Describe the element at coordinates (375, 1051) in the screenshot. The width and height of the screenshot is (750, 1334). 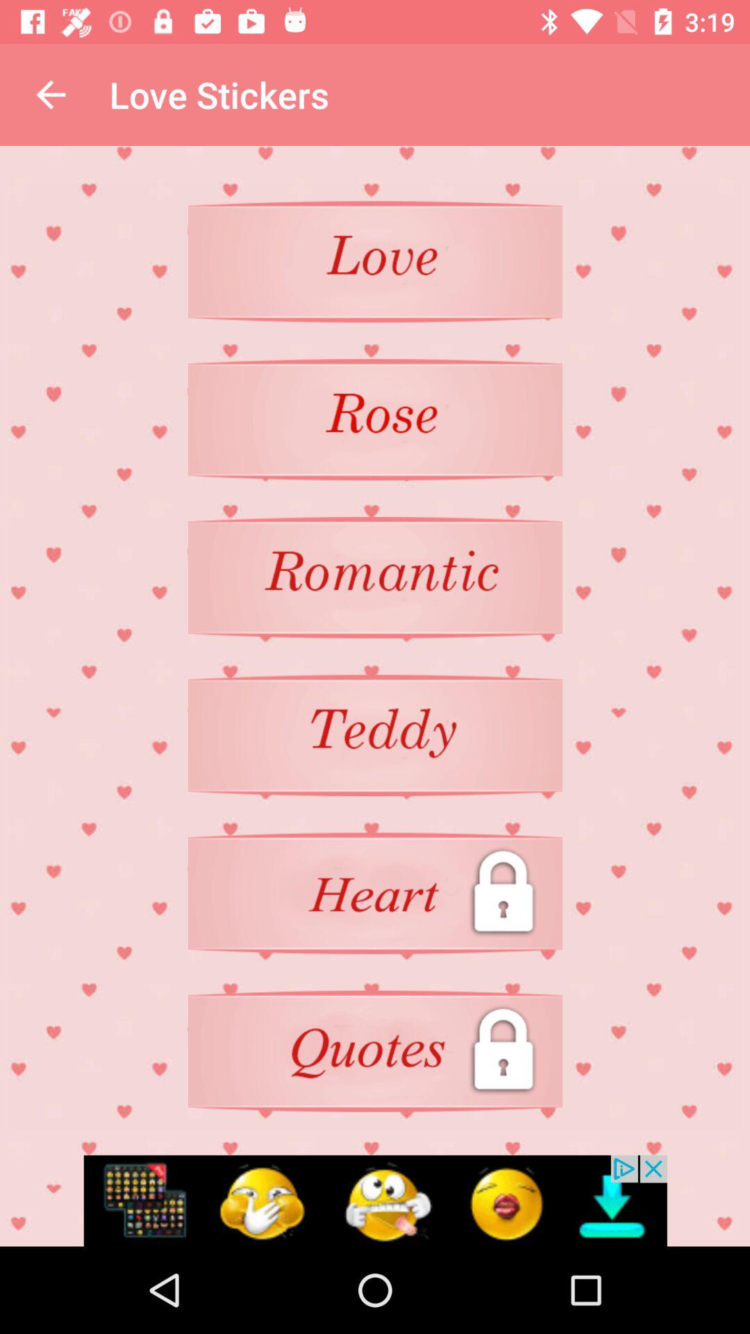
I see `quotes switch option` at that location.